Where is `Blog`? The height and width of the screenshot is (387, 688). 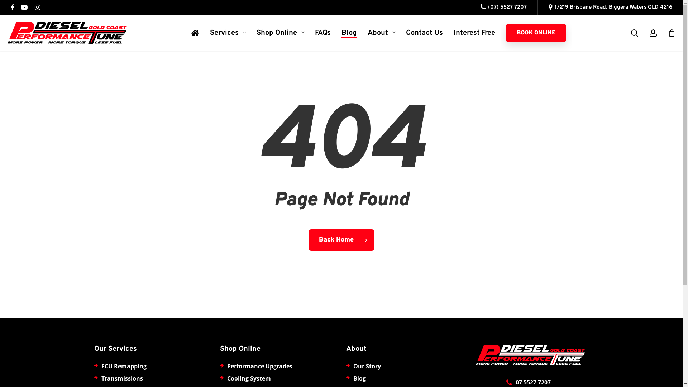 Blog is located at coordinates (360, 378).